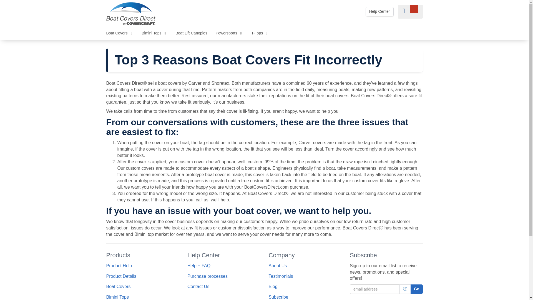 The image size is (533, 300). I want to click on More Info, so click(405, 289).